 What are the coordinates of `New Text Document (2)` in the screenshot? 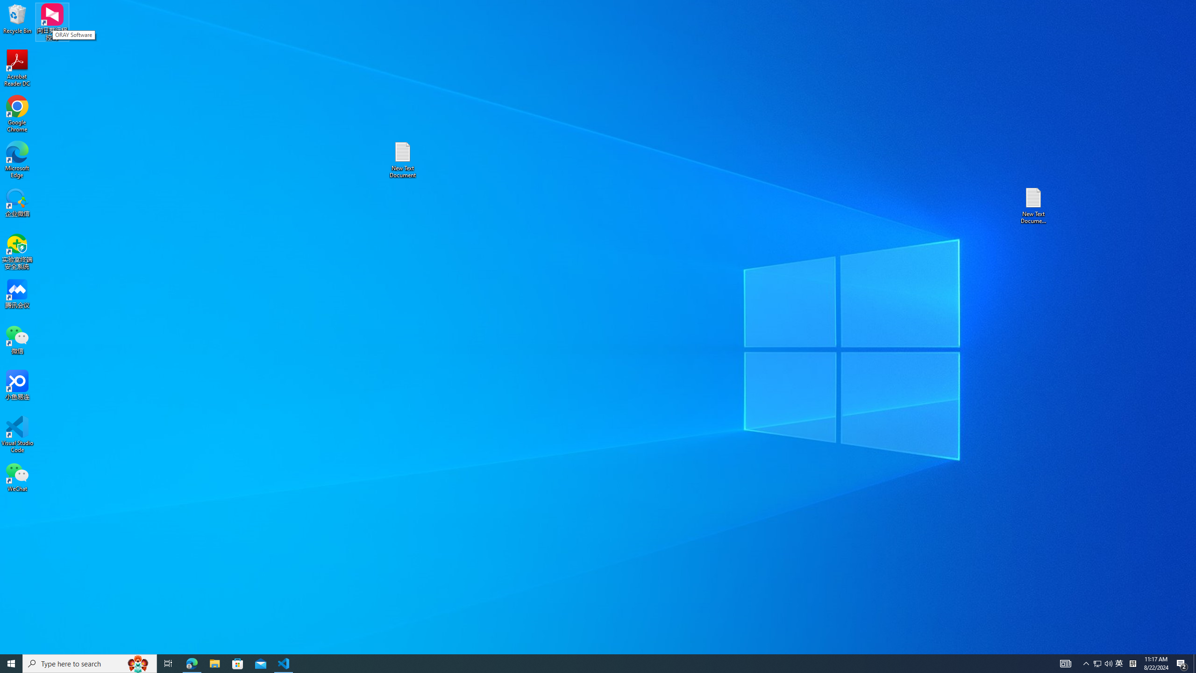 It's located at (1034, 206).